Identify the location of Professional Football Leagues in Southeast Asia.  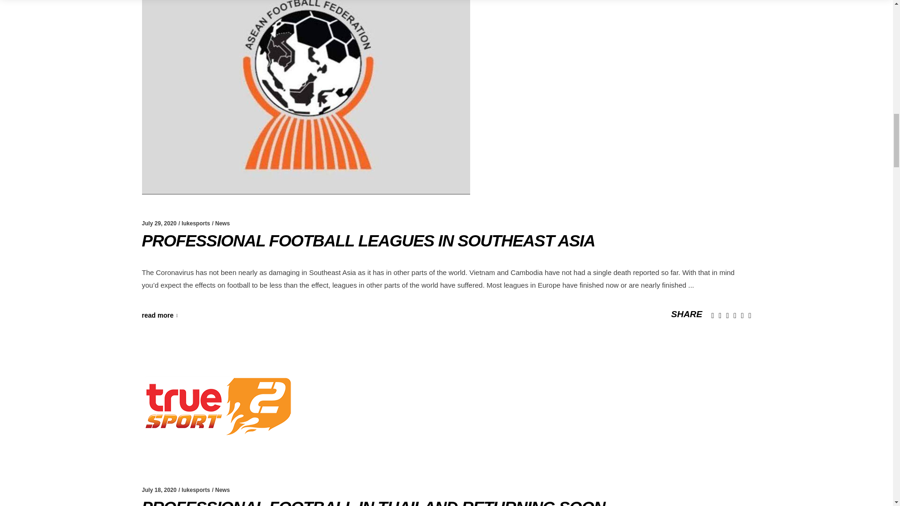
(368, 240).